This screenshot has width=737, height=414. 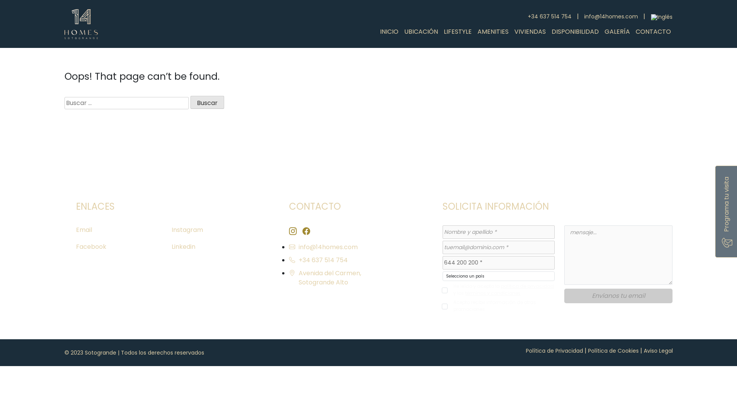 What do you see at coordinates (458, 31) in the screenshot?
I see `LIFESTYLE` at bounding box center [458, 31].